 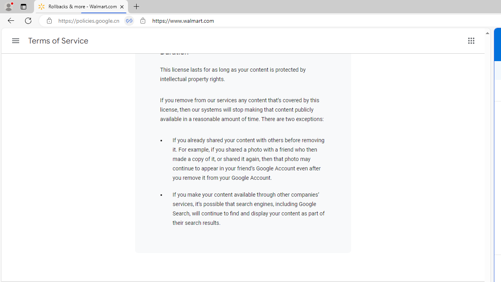 I want to click on Rollbacks & more - Walmart.com, so click(x=81, y=7).